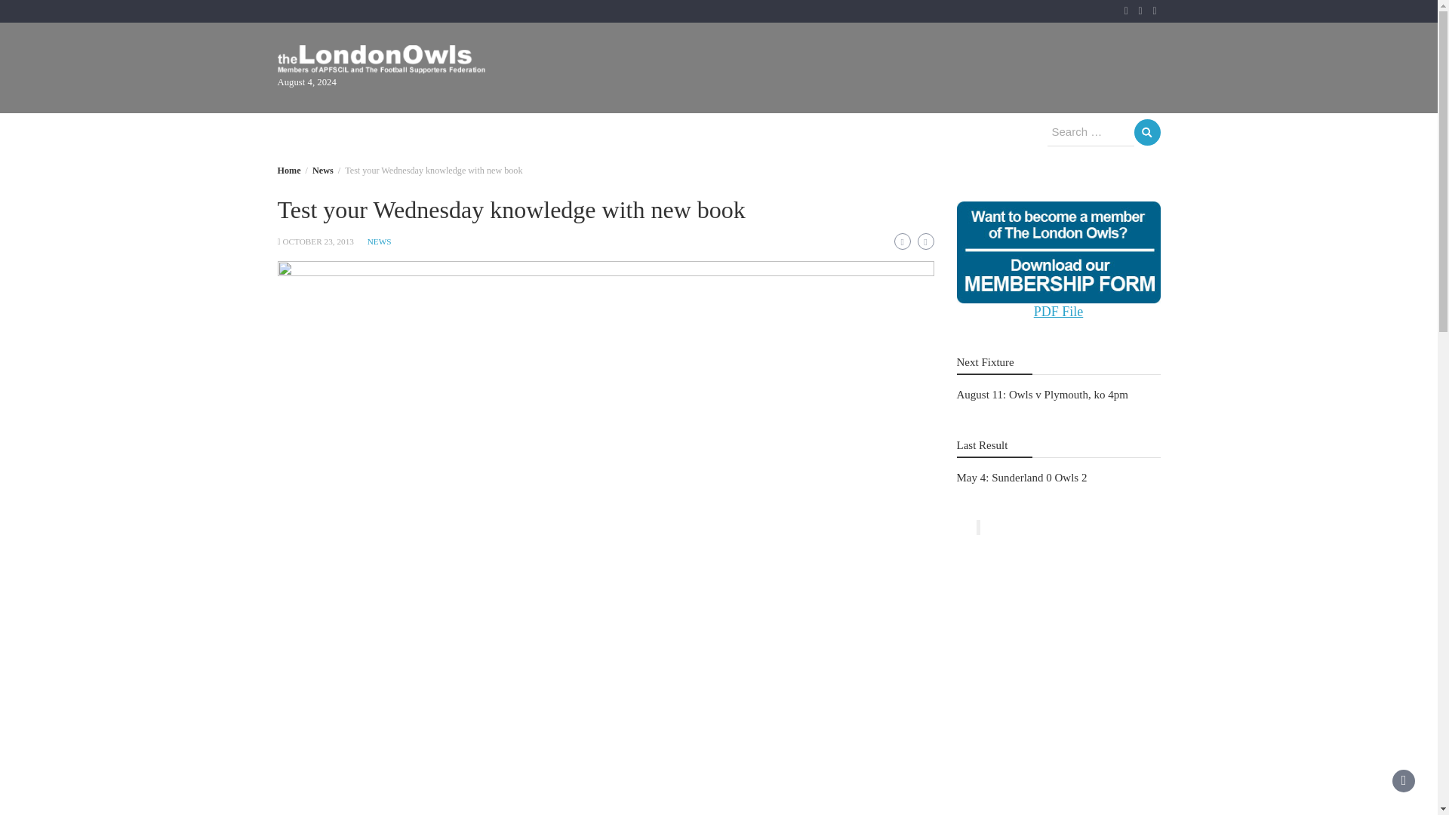 The width and height of the screenshot is (1449, 815). Describe the element at coordinates (755, 133) in the screenshot. I see `Social` at that location.